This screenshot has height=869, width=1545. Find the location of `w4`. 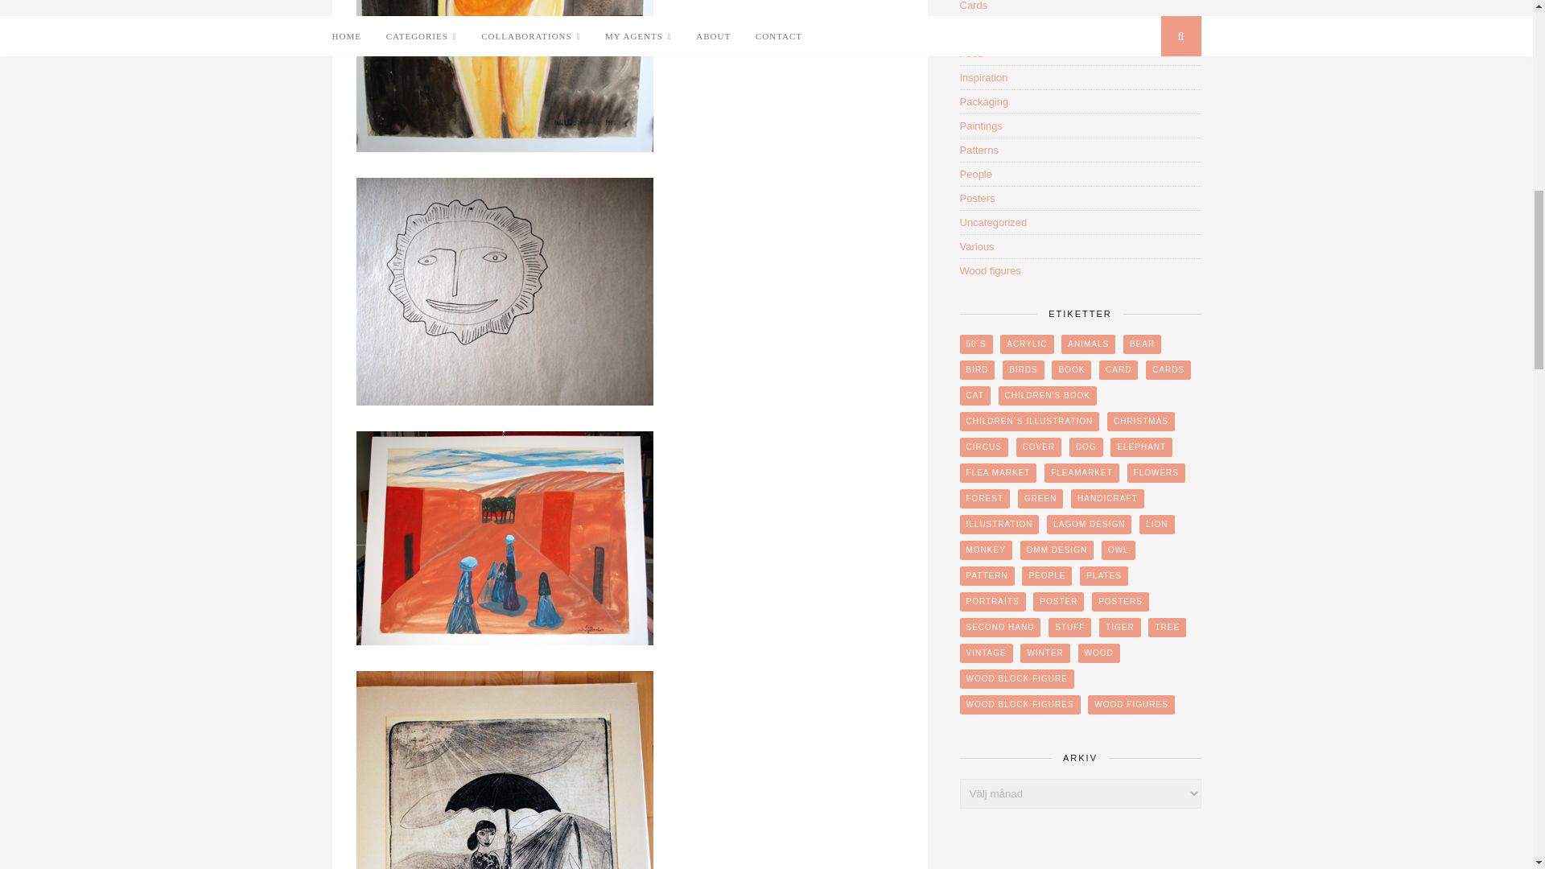

w4 is located at coordinates (504, 537).